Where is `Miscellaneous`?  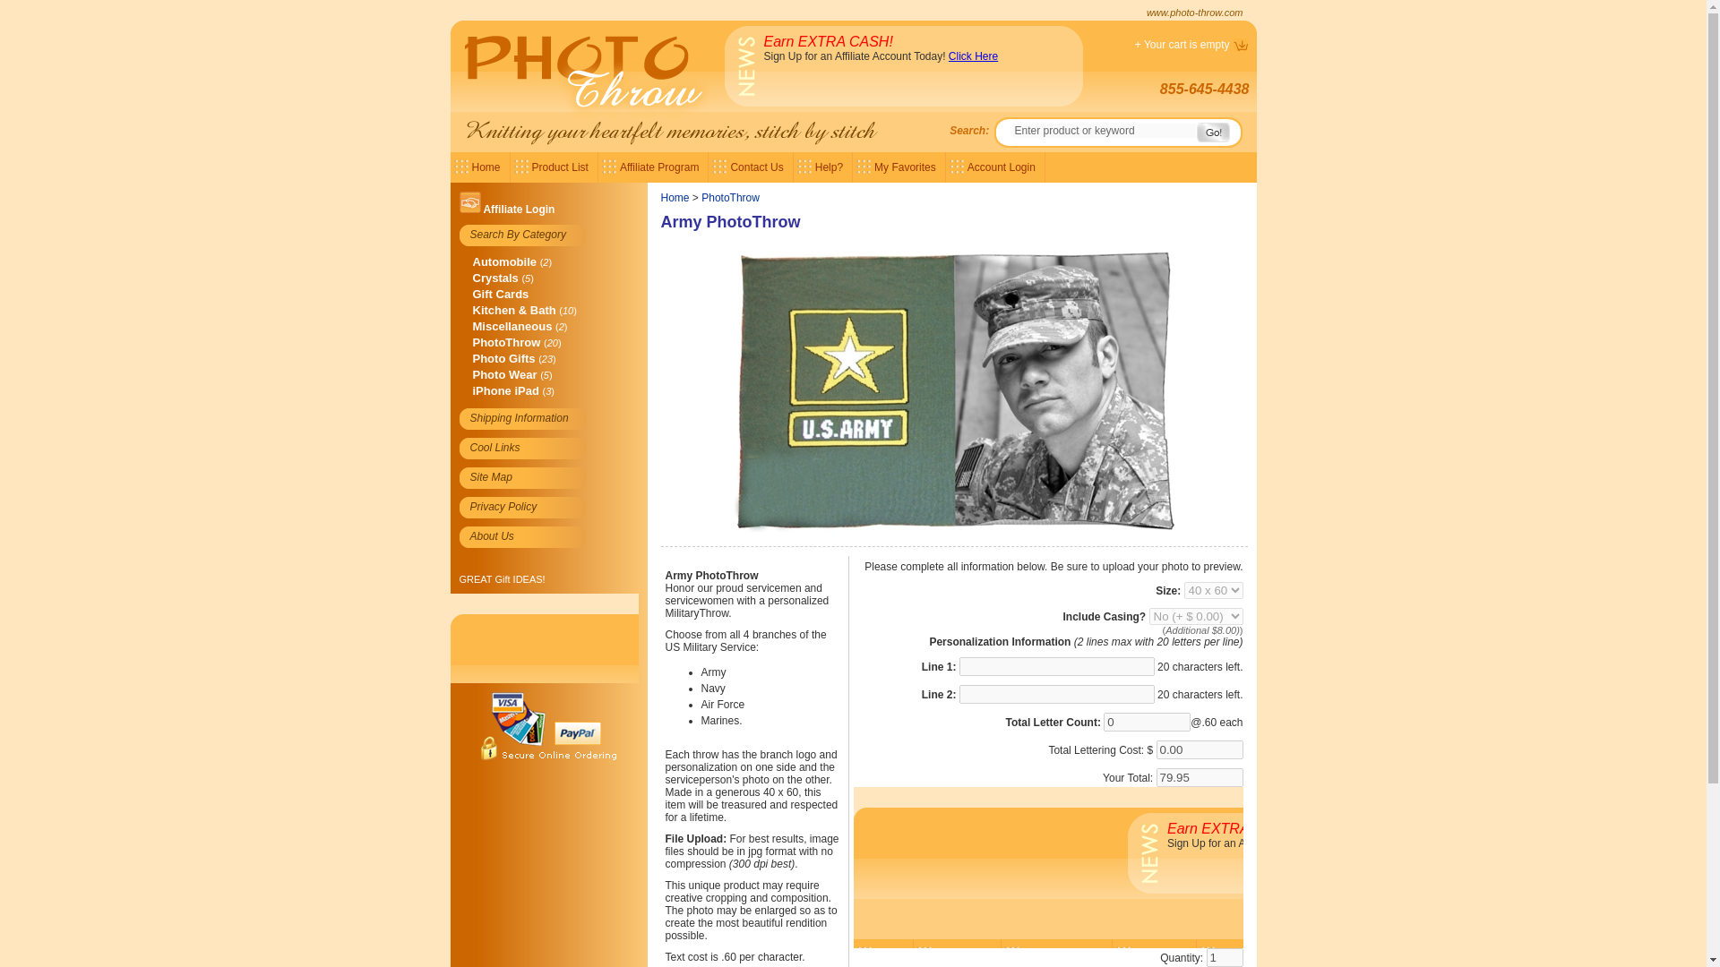
Miscellaneous is located at coordinates (512, 326).